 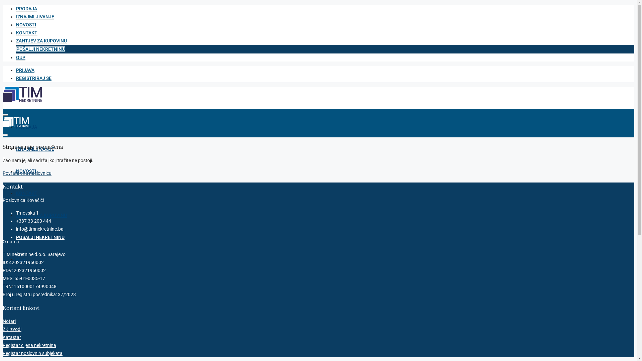 What do you see at coordinates (27, 193) in the screenshot?
I see `KONTAKT` at bounding box center [27, 193].